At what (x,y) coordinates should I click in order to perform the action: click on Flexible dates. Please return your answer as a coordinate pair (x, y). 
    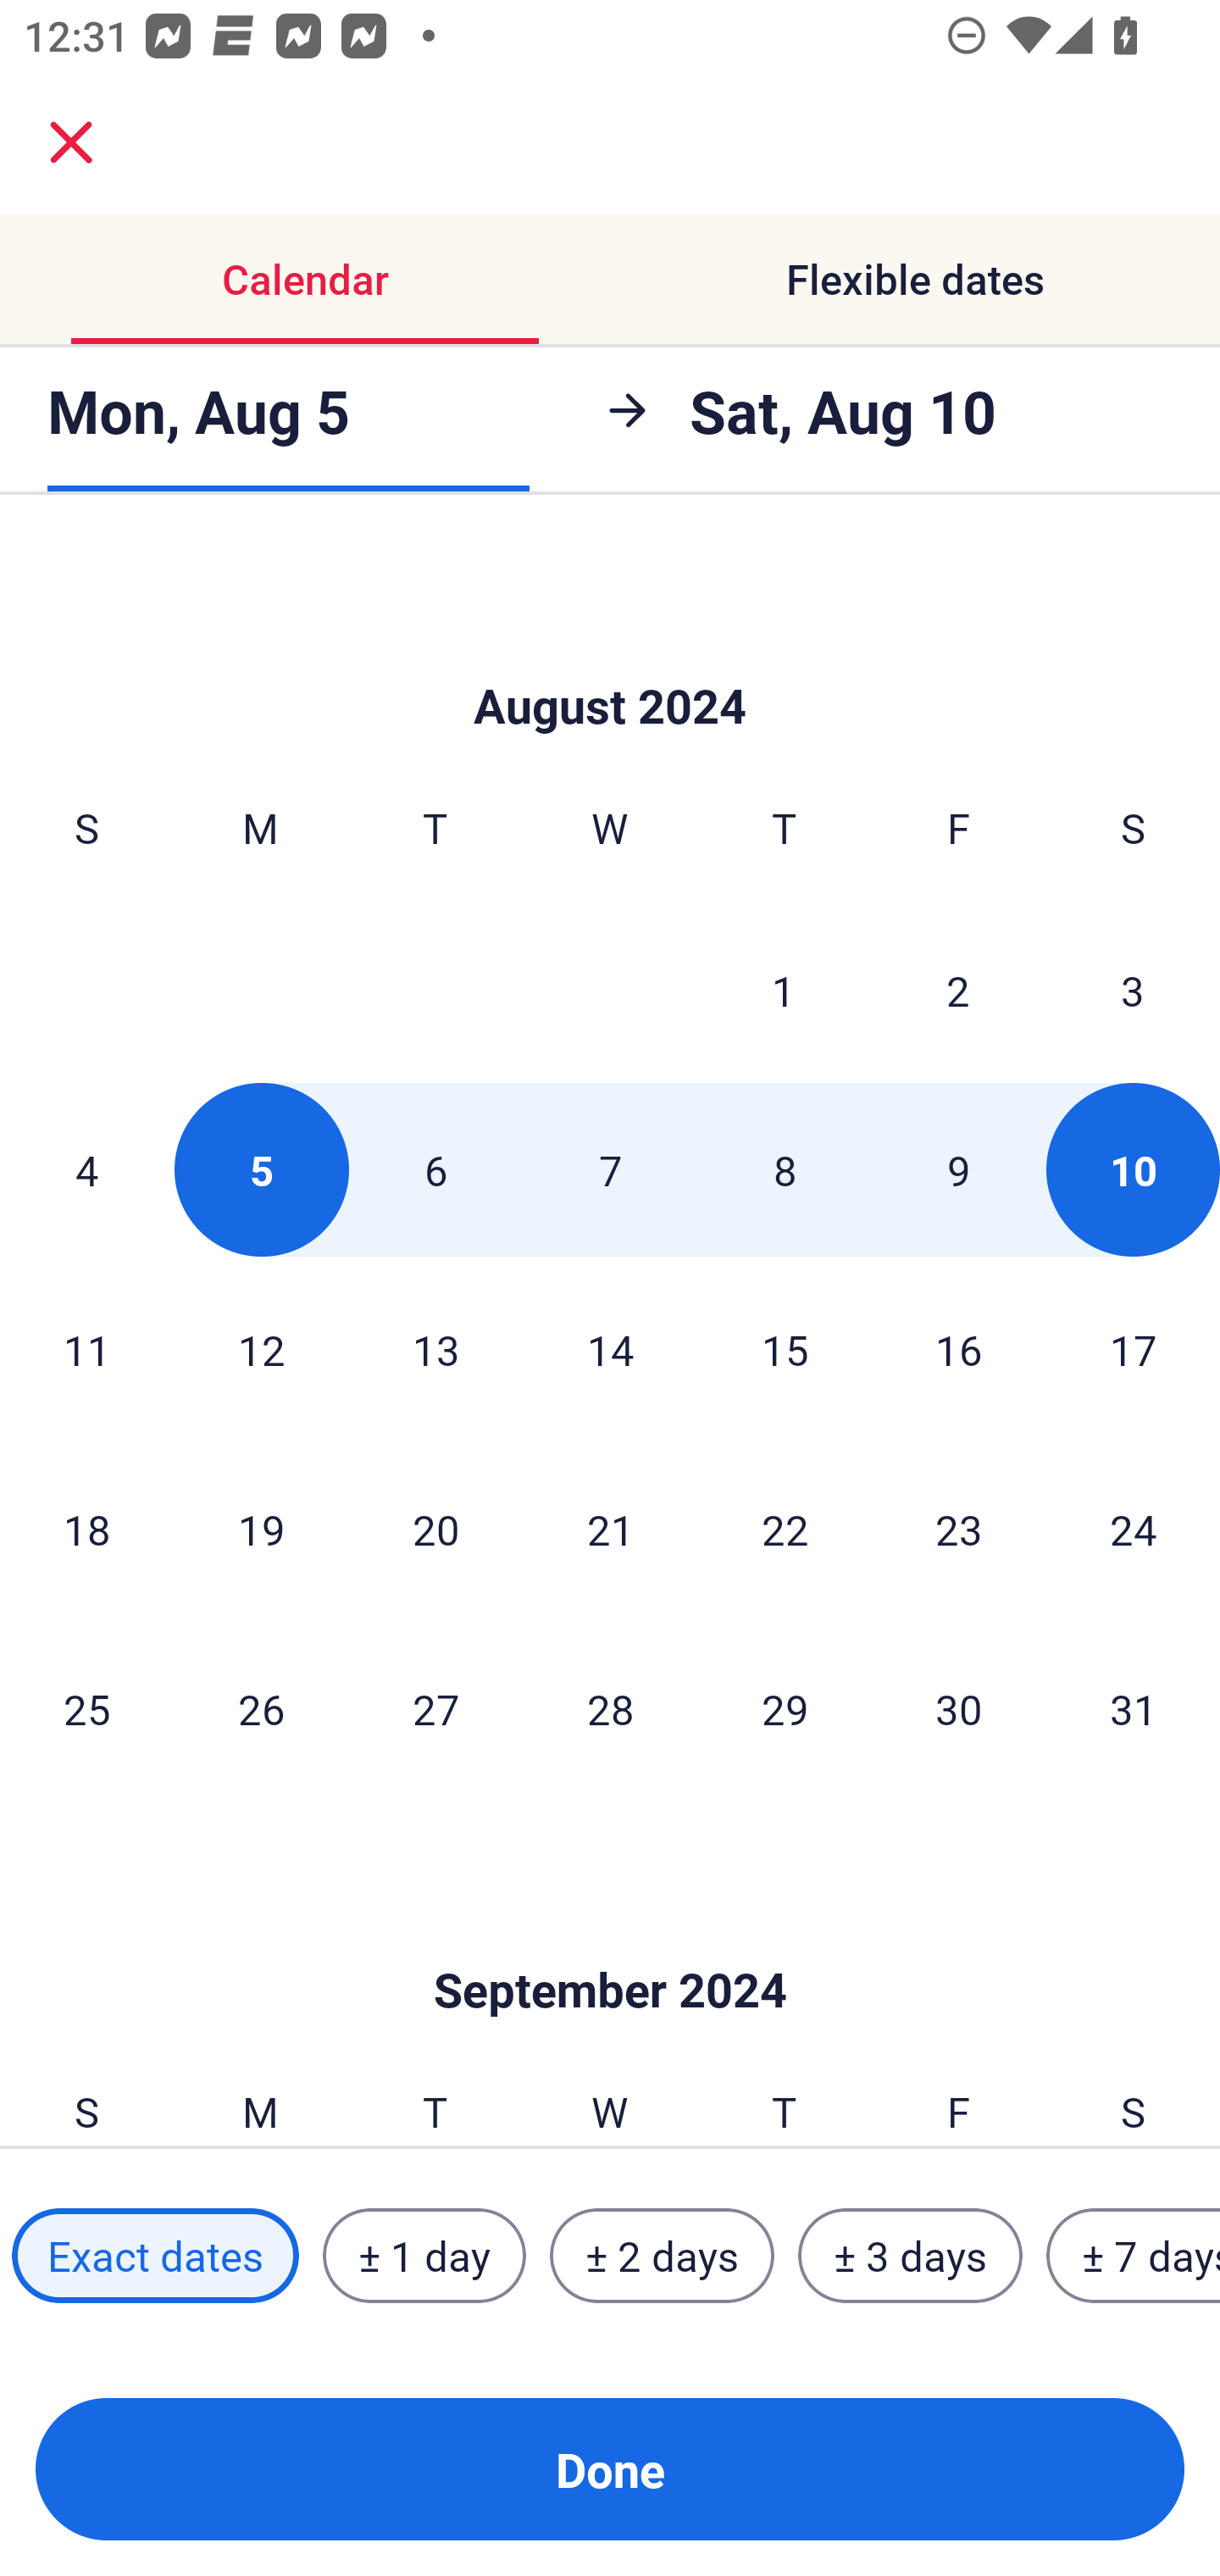
    Looking at the image, I should click on (915, 280).